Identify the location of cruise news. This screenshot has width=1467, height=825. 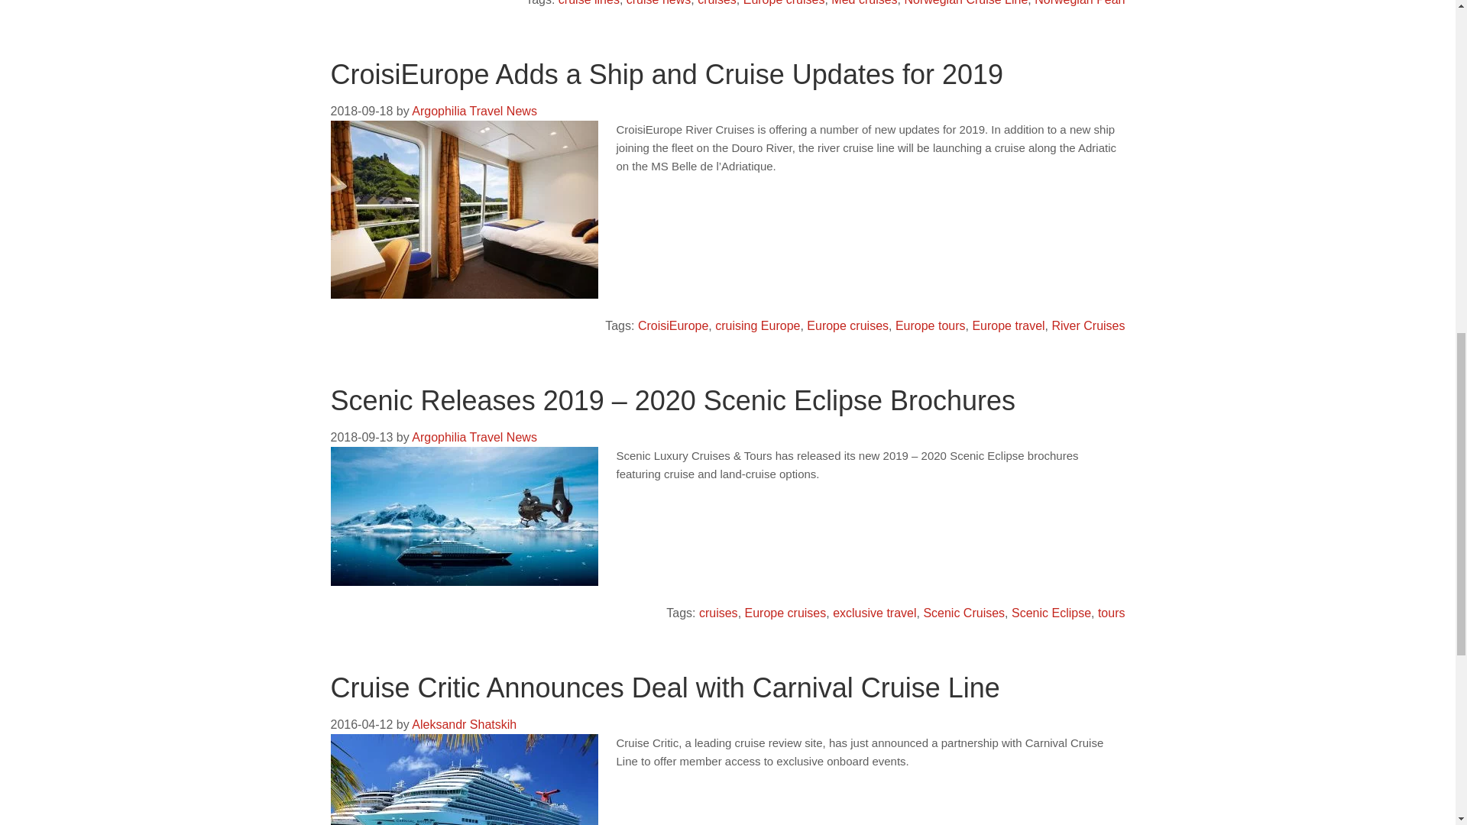
(659, 3).